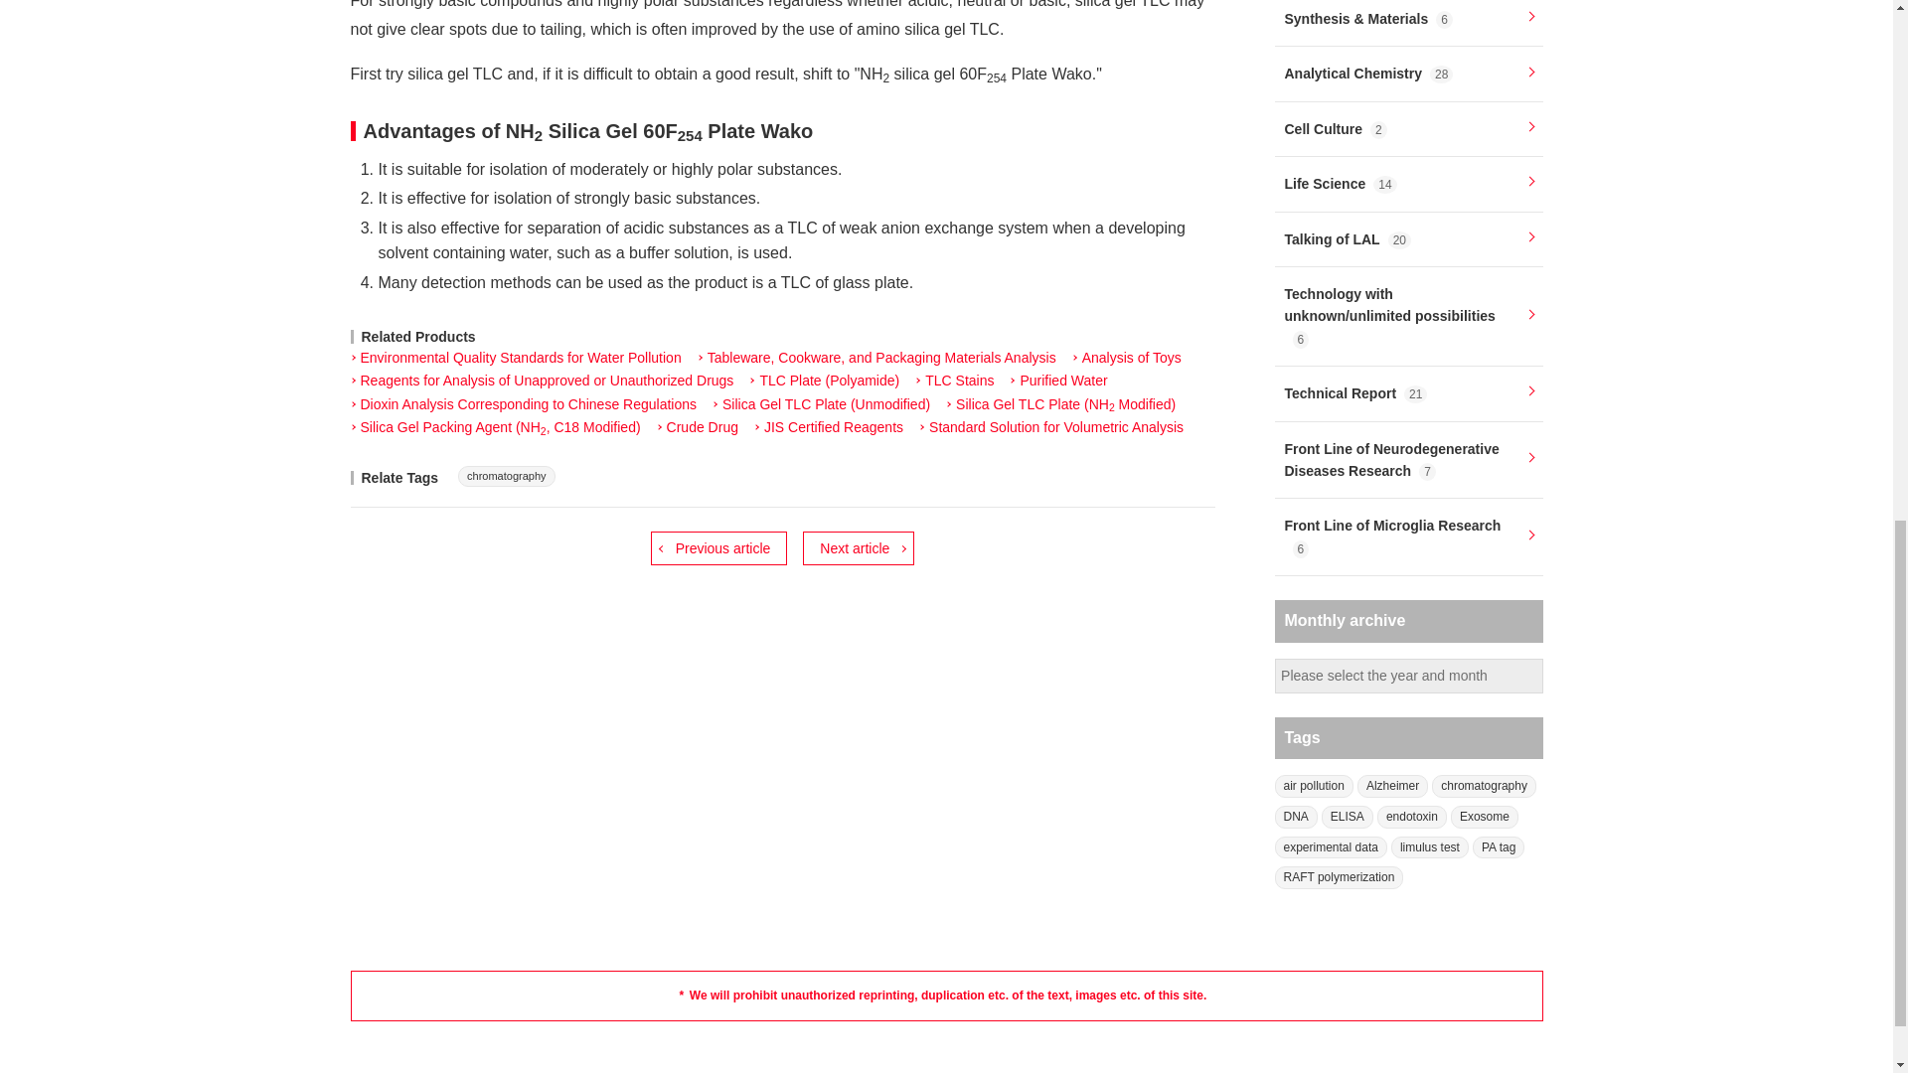 Image resolution: width=1908 pixels, height=1073 pixels. I want to click on experimental data, so click(1330, 848).